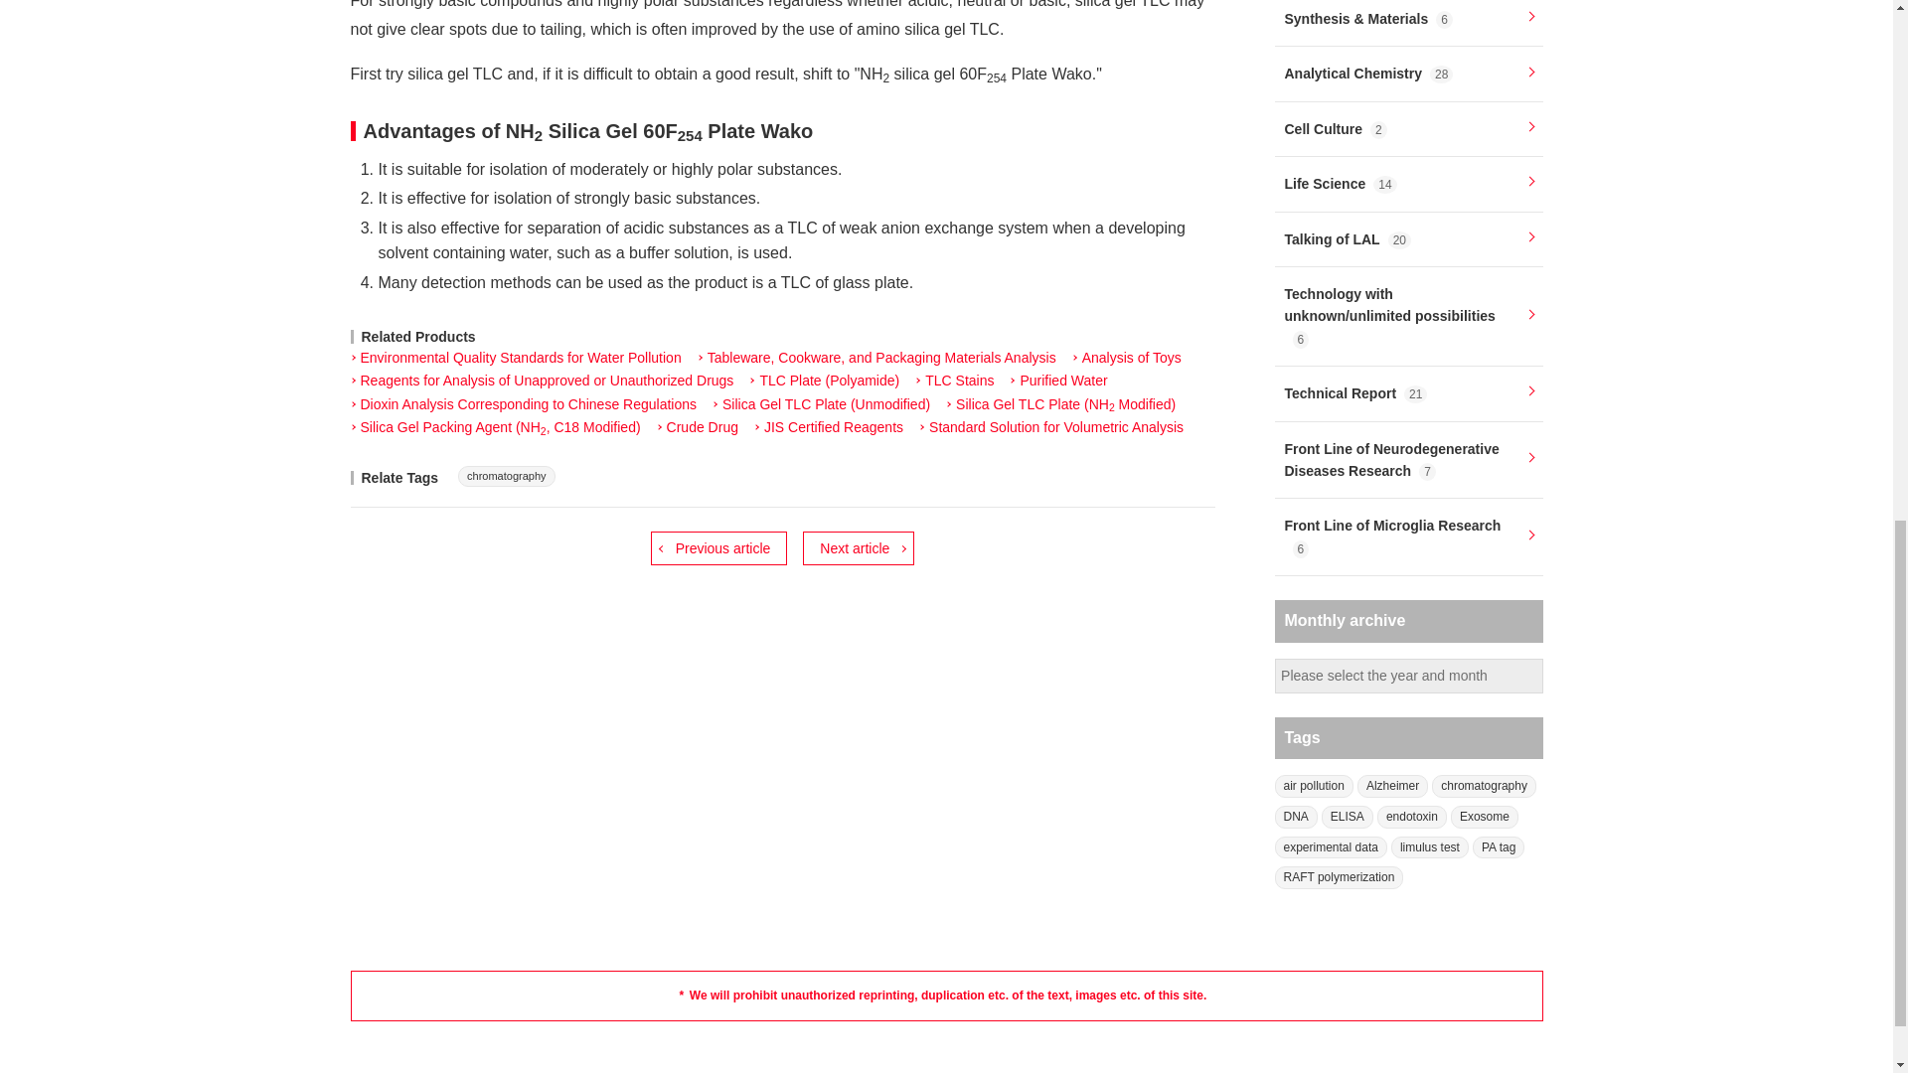 Image resolution: width=1908 pixels, height=1073 pixels. I want to click on experimental data, so click(1330, 848).